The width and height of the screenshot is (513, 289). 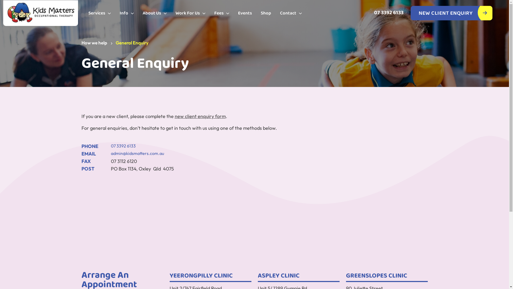 What do you see at coordinates (291, 13) in the screenshot?
I see `Contact` at bounding box center [291, 13].